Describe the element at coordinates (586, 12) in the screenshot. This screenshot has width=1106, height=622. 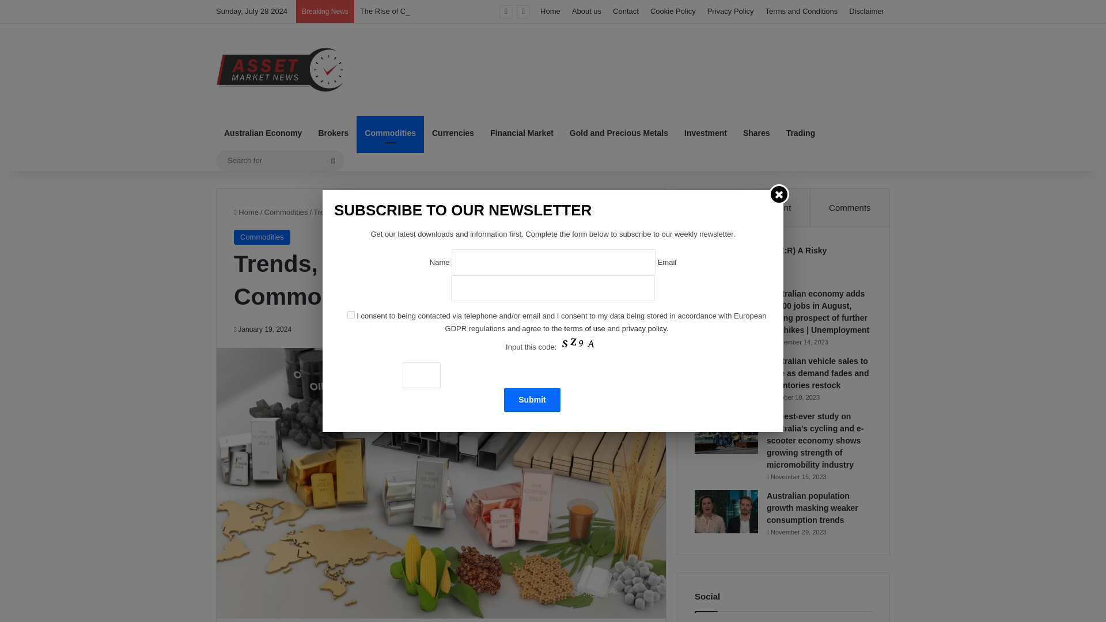
I see `About us` at that location.